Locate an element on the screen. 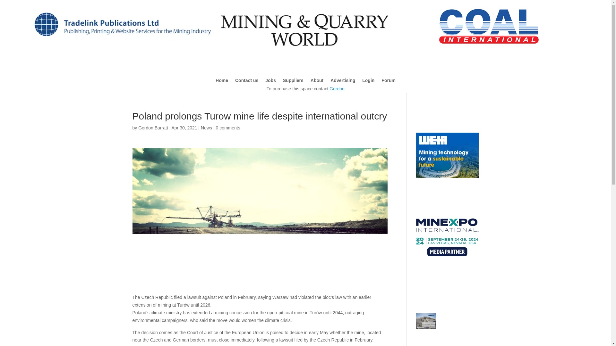 The width and height of the screenshot is (616, 346). Contact us is located at coordinates (246, 81).